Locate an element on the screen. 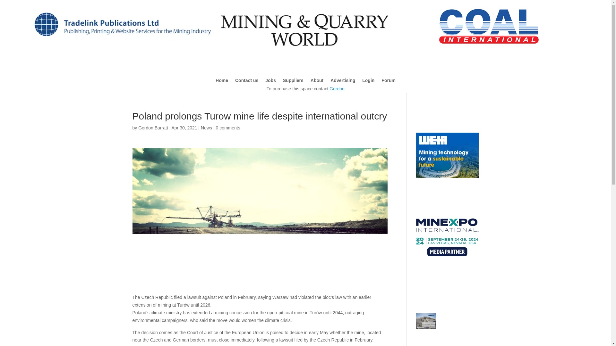 The width and height of the screenshot is (616, 346). Contact us is located at coordinates (246, 81).